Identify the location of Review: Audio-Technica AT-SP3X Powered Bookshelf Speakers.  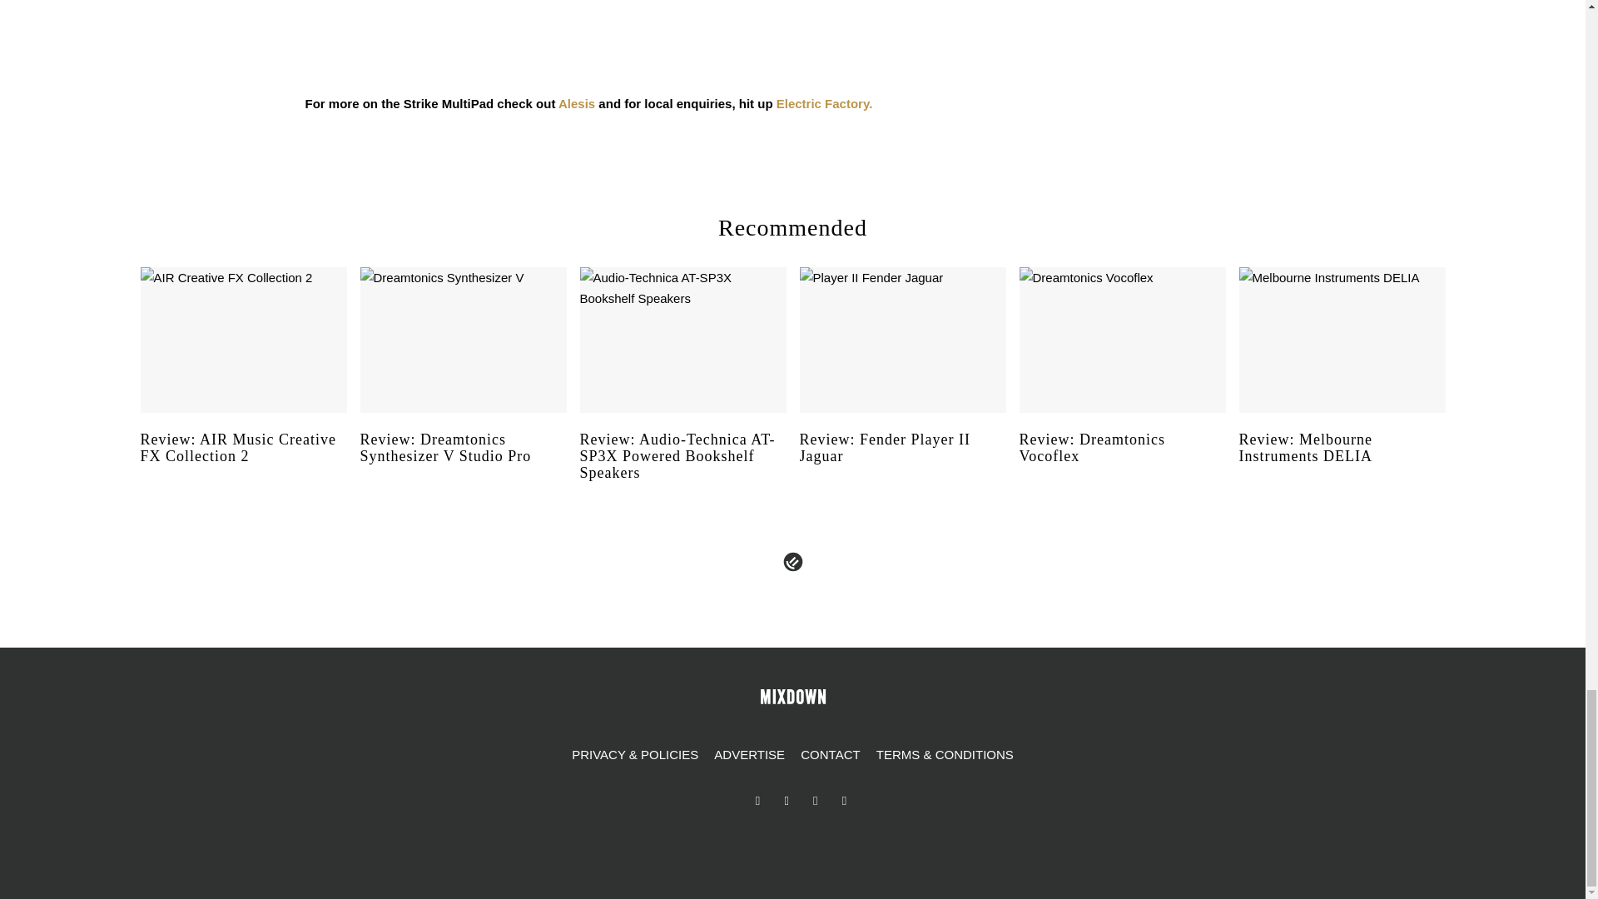
(682, 471).